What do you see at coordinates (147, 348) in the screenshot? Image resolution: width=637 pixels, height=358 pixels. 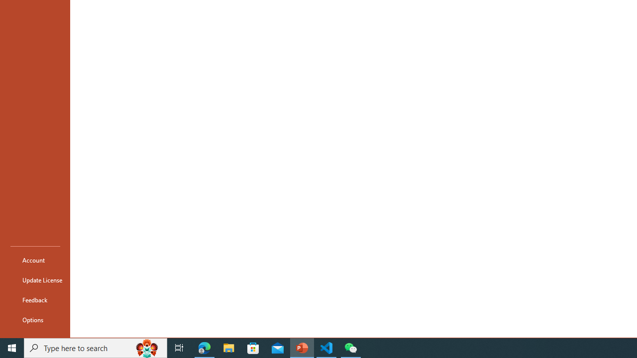 I see `Search highlights icon opens search home window` at bounding box center [147, 348].